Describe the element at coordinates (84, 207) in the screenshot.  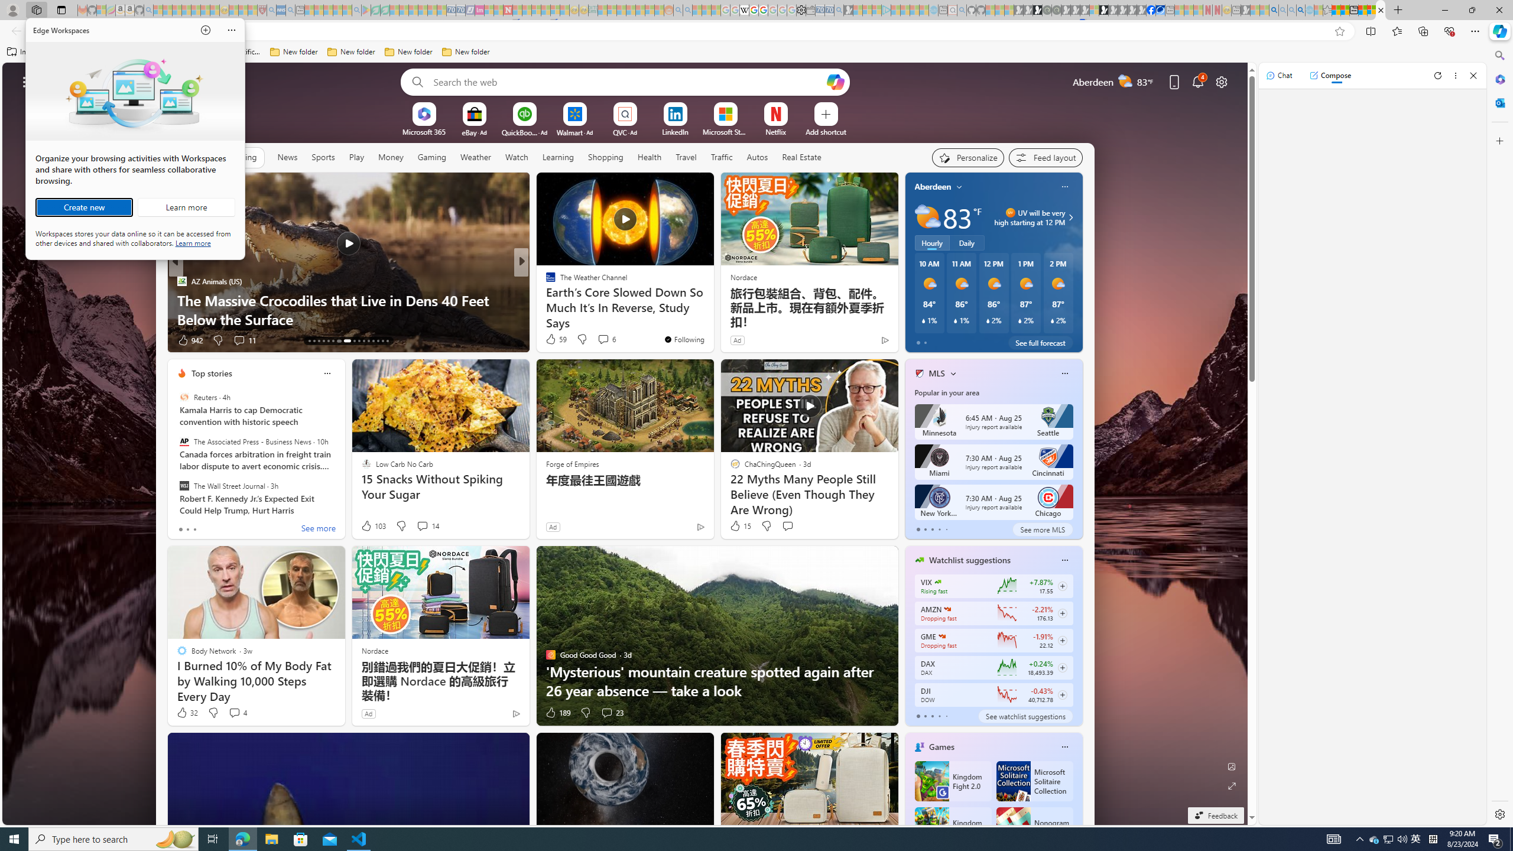
I see `Create new workspace` at that location.